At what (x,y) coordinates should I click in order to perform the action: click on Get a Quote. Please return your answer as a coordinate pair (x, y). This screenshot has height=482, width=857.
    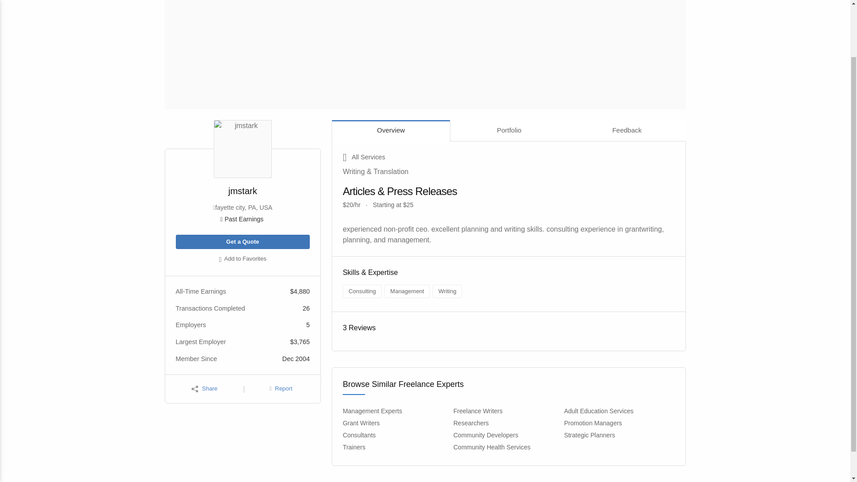
    Looking at the image, I should click on (242, 242).